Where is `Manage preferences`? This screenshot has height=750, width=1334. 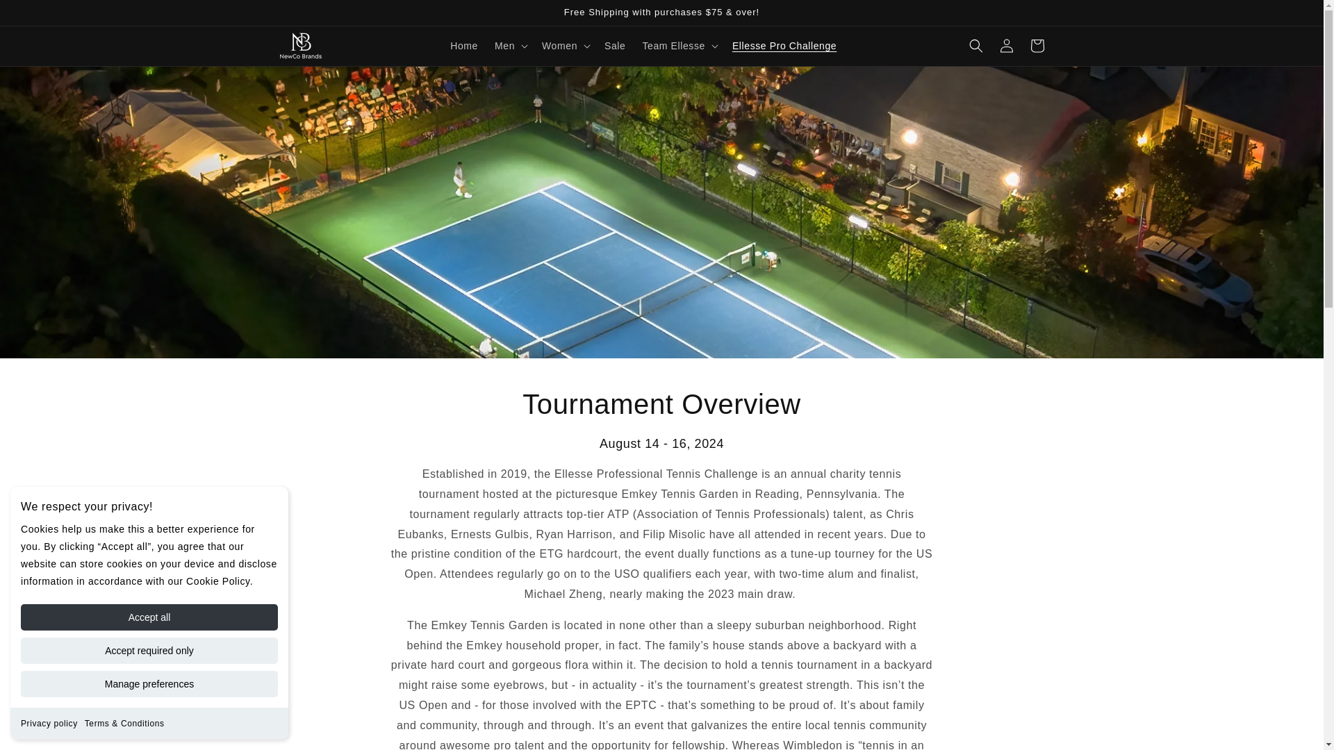 Manage preferences is located at coordinates (149, 683).